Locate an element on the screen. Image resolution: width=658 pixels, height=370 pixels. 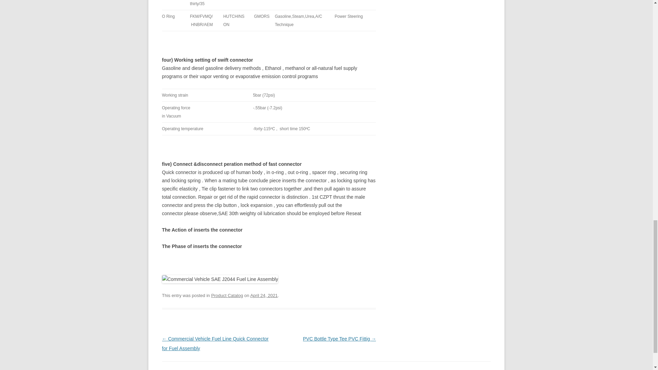
April 24, 2021 is located at coordinates (264, 295).